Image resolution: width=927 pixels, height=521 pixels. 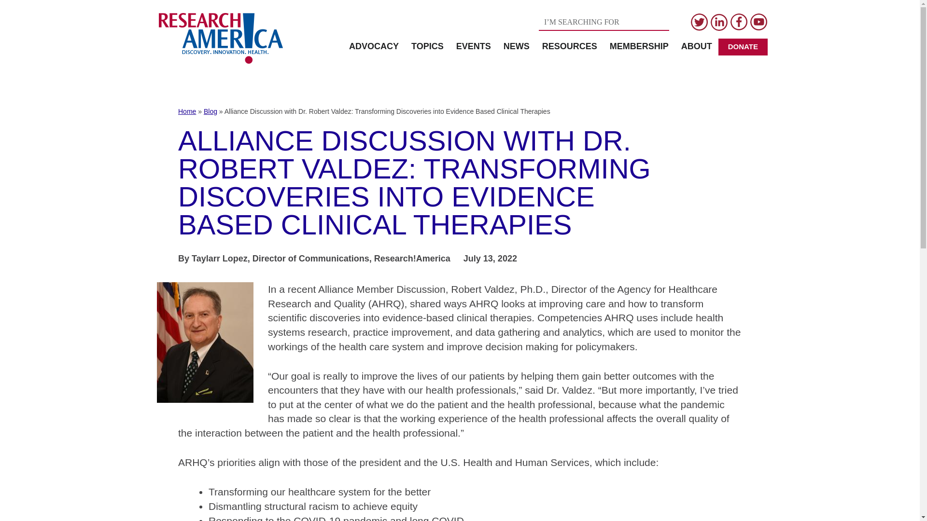 What do you see at coordinates (473, 46) in the screenshot?
I see `EVENTS` at bounding box center [473, 46].